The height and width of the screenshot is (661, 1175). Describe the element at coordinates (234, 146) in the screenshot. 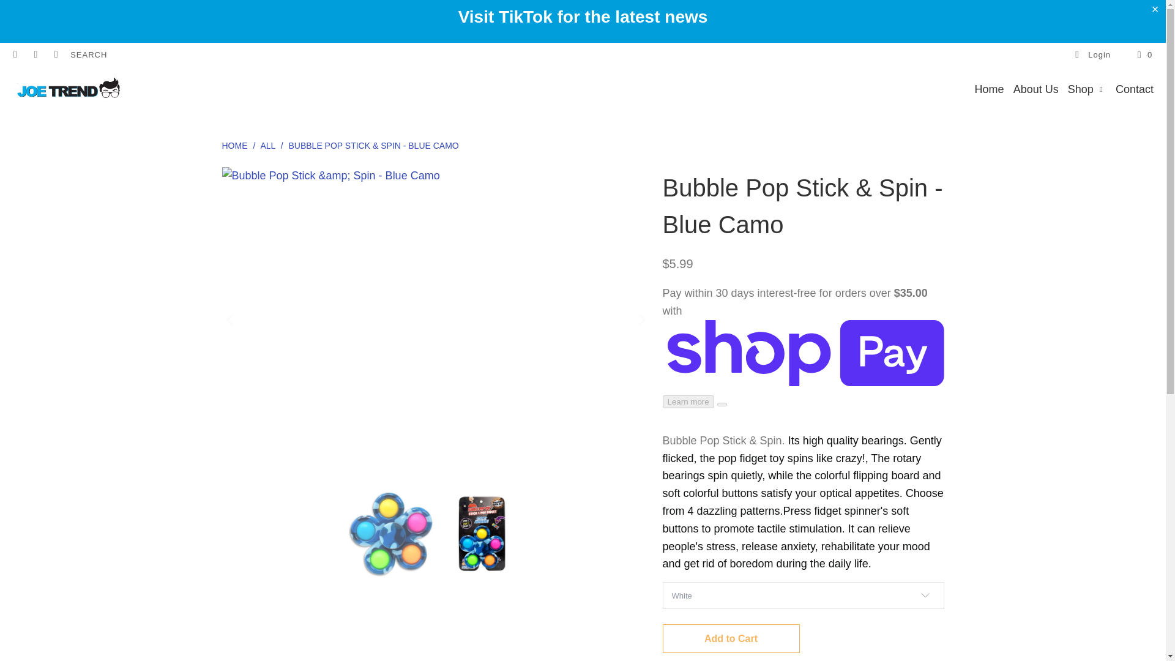

I see `HOME` at that location.